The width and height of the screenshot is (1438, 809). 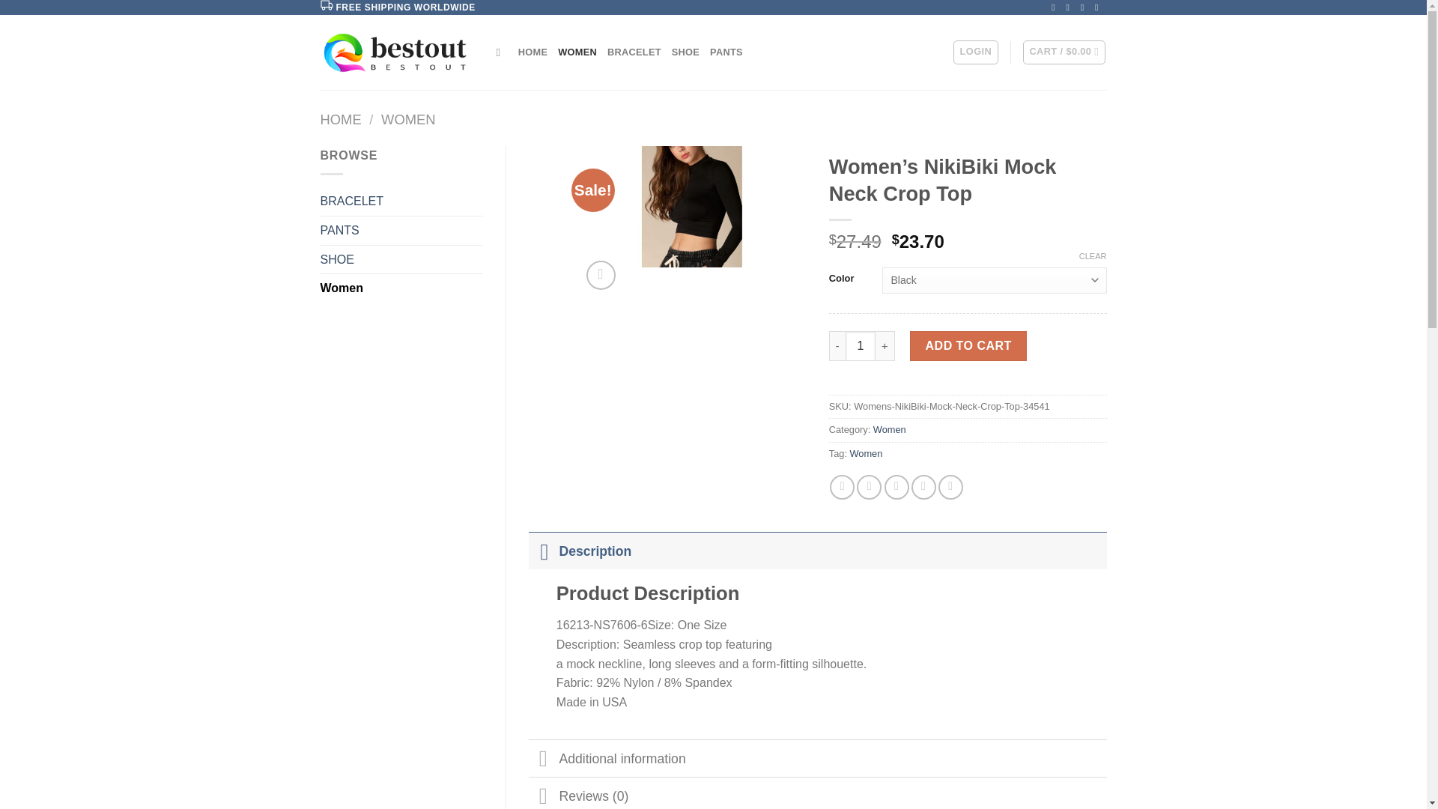 I want to click on Women, so click(x=401, y=288).